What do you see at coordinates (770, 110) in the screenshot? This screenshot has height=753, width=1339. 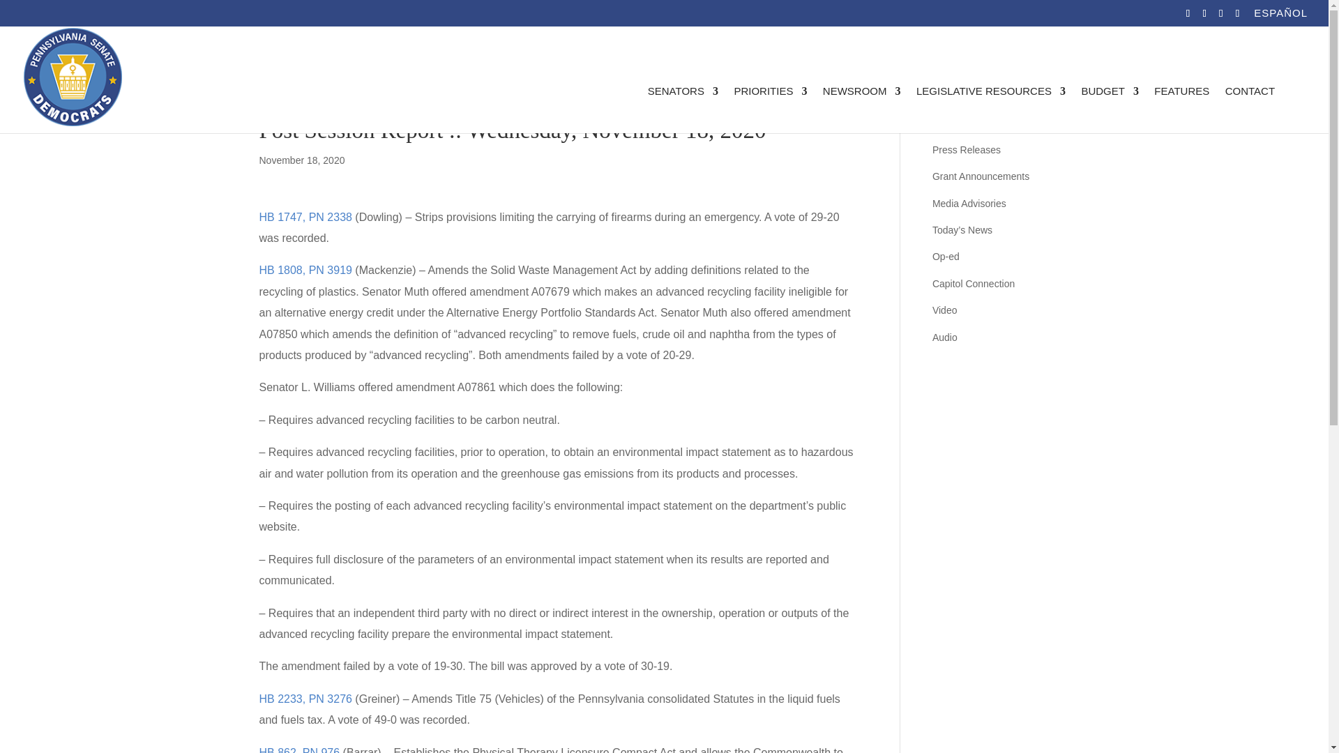 I see `PRIORITIES` at bounding box center [770, 110].